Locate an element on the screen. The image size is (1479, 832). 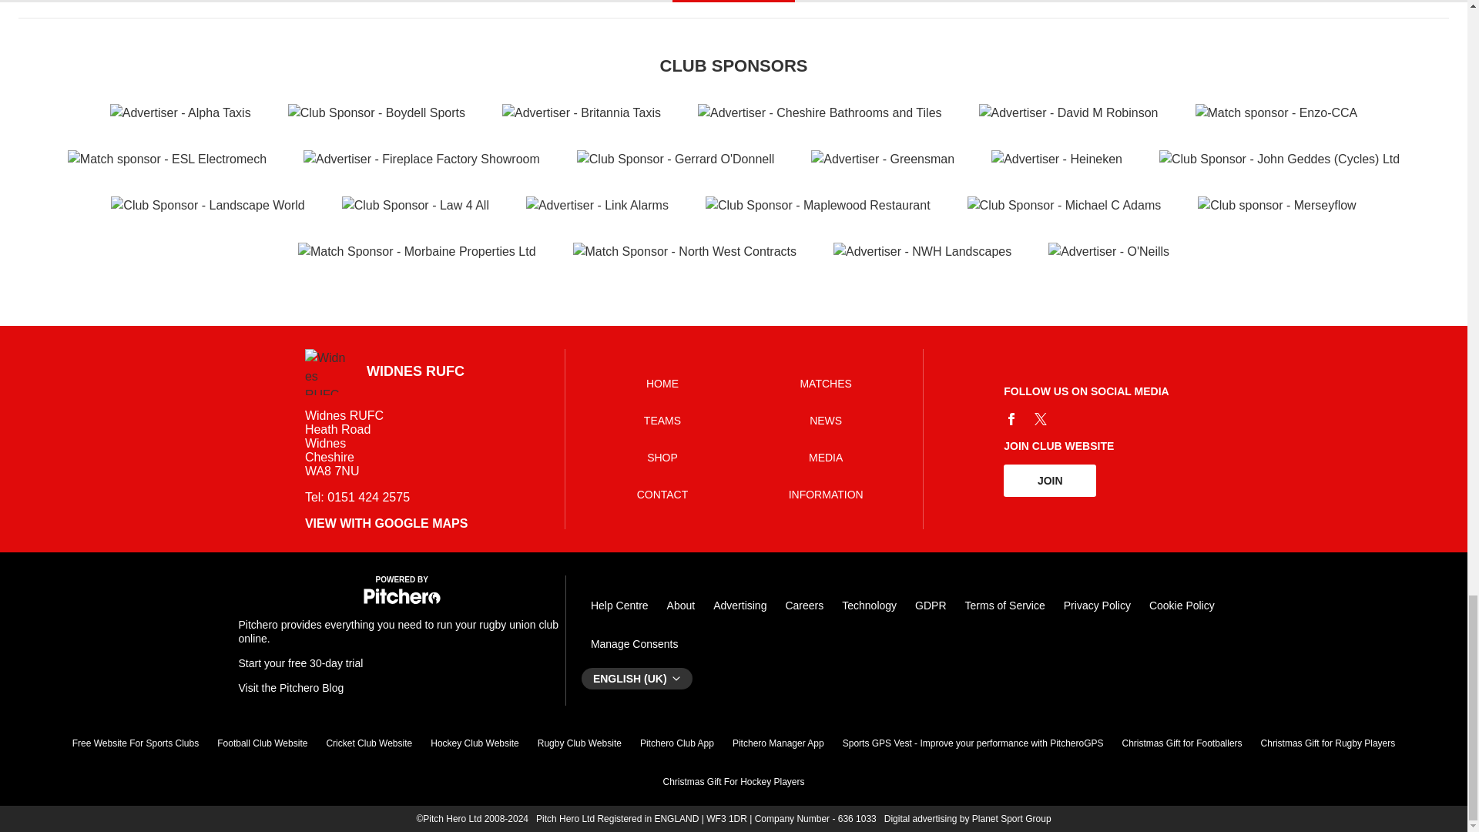
Advertiser - Fireplace Factory Showroom is located at coordinates (421, 159).